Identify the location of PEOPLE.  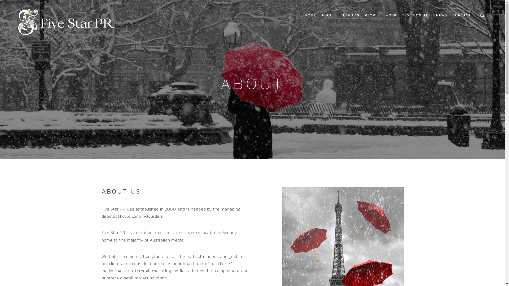
(372, 15).